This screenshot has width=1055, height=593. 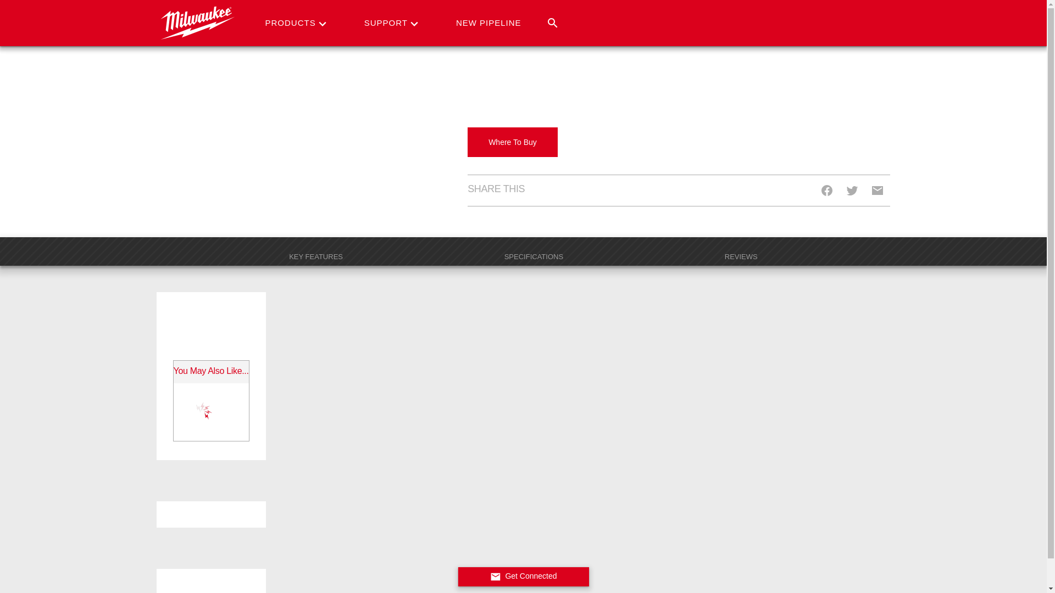 I want to click on REVIEWS, so click(x=741, y=256).